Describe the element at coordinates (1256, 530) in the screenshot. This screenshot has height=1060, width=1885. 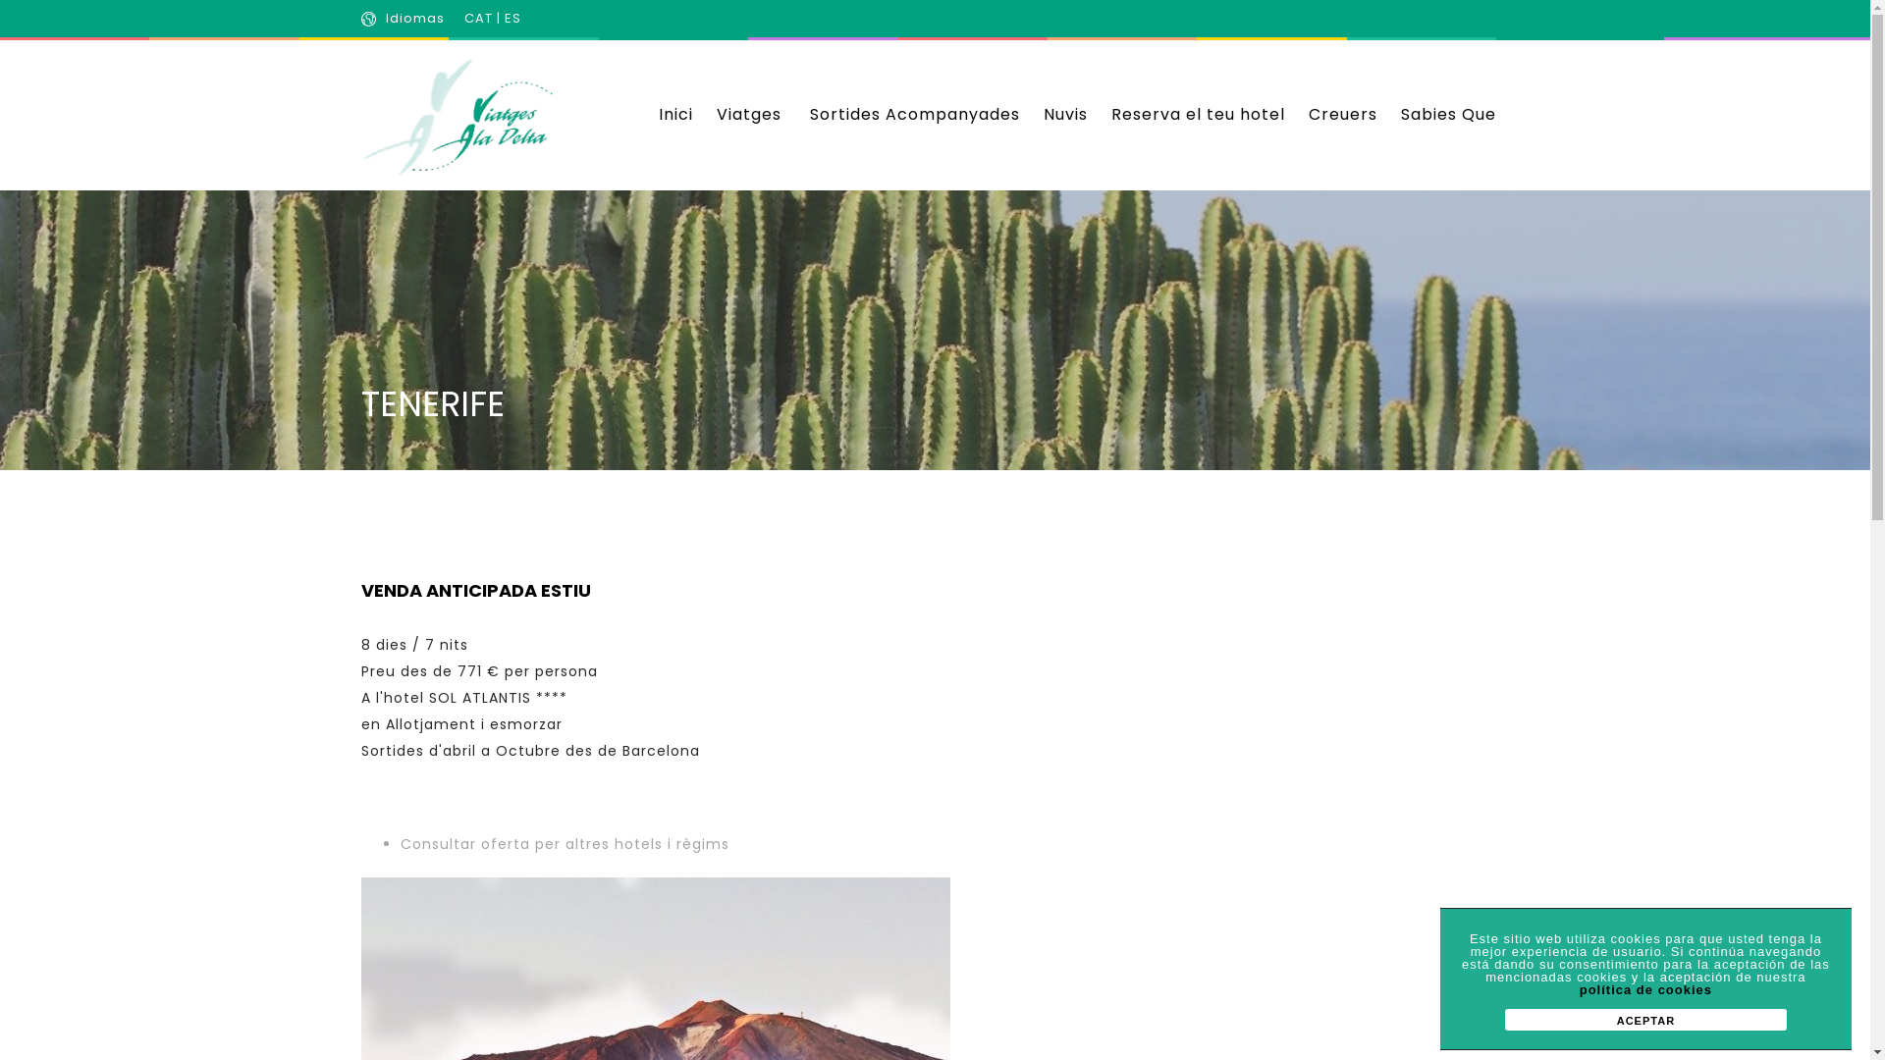
I see `Search` at that location.